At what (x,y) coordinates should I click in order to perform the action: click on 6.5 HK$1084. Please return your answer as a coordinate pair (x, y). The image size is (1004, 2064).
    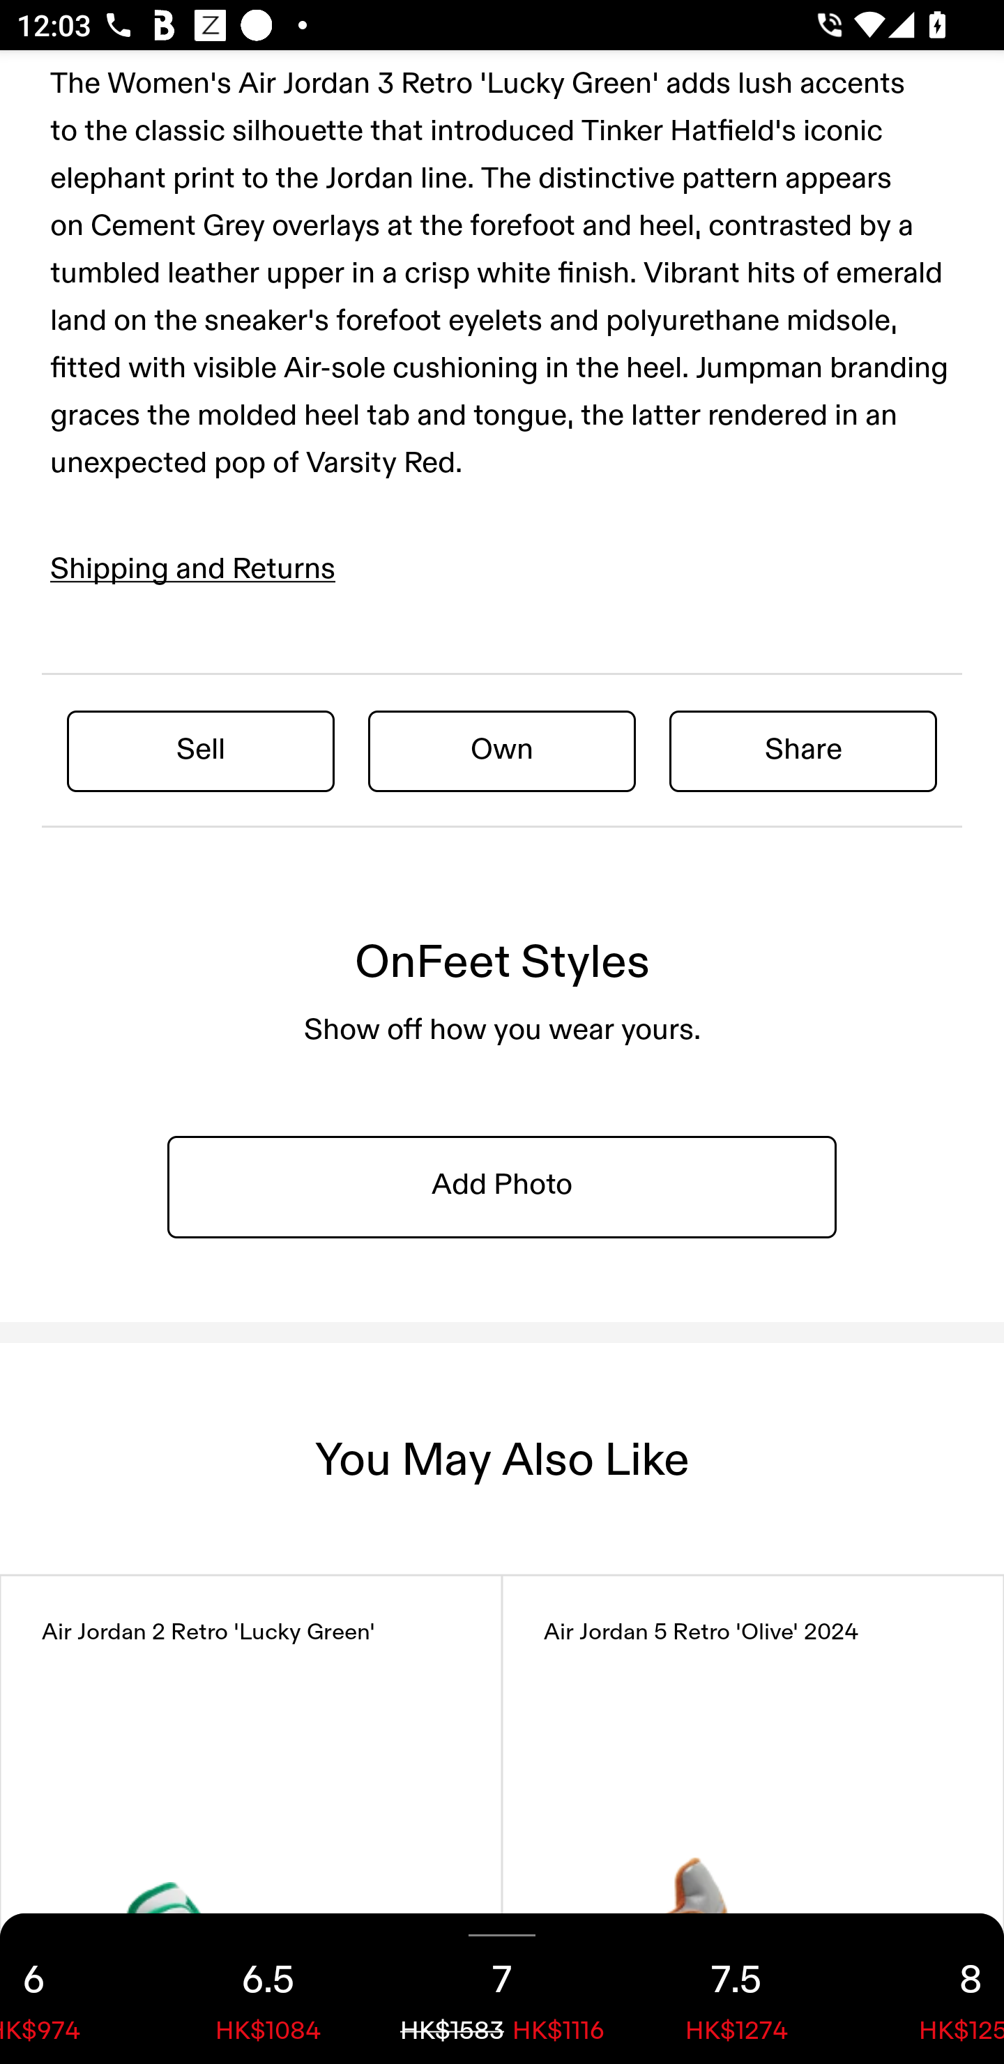
    Looking at the image, I should click on (268, 1989).